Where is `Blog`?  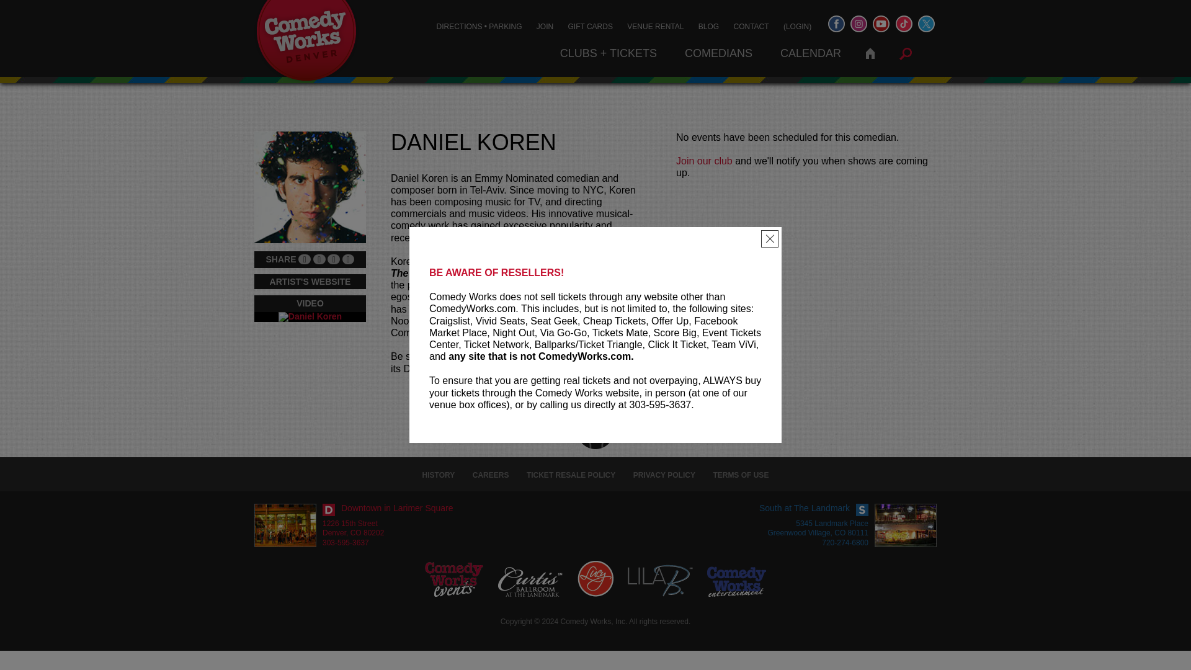
Blog is located at coordinates (708, 26).